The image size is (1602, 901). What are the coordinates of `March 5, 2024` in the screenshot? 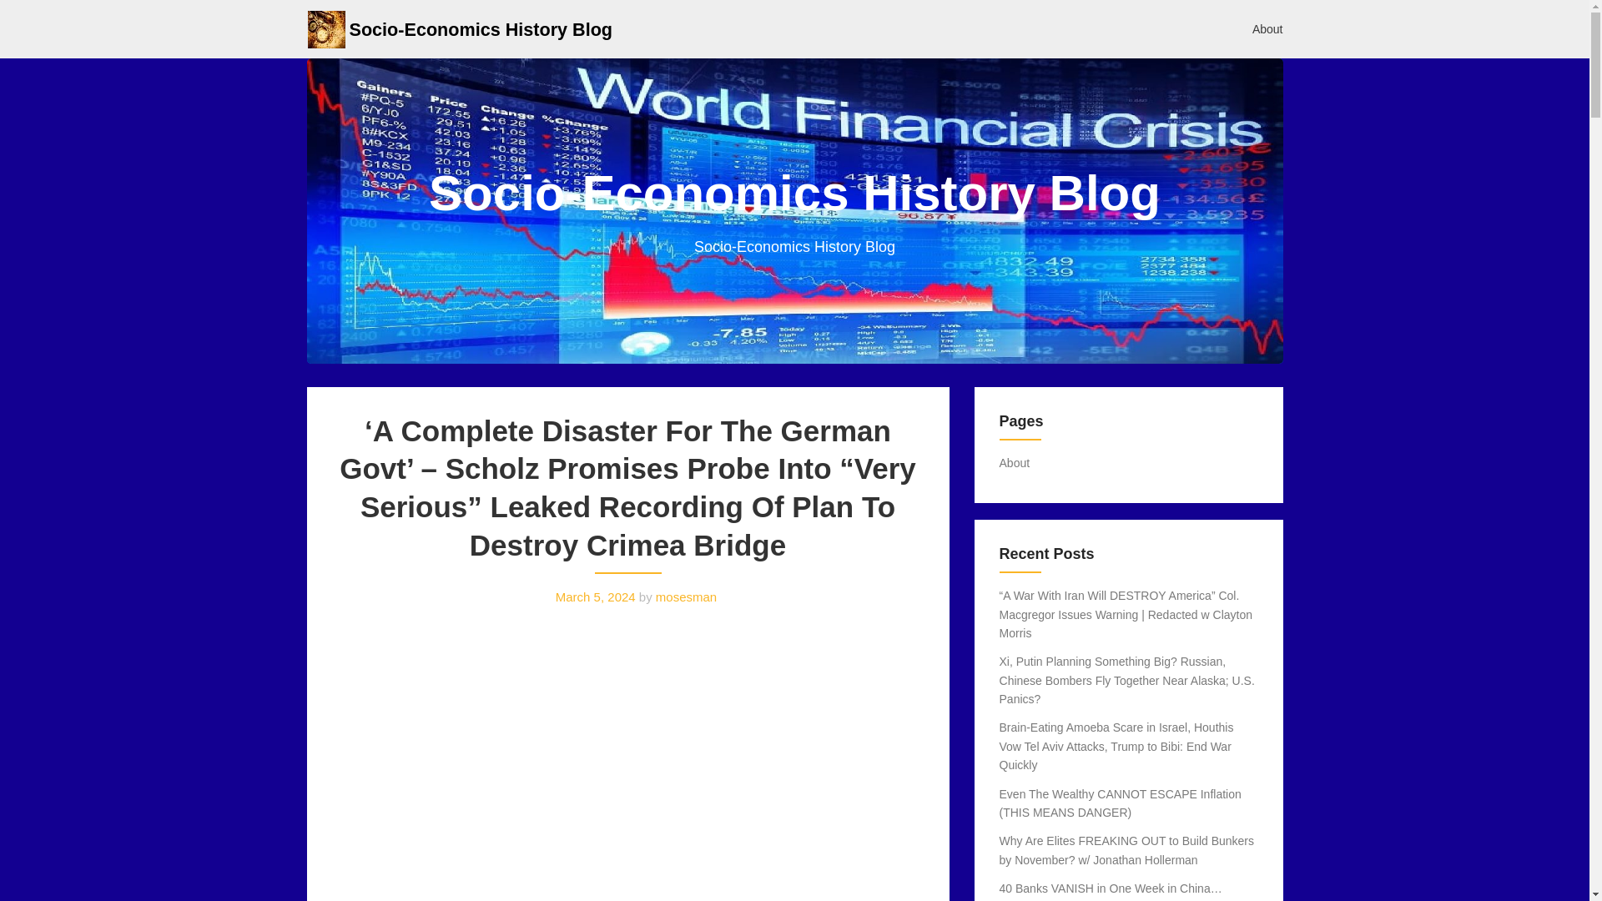 It's located at (596, 596).